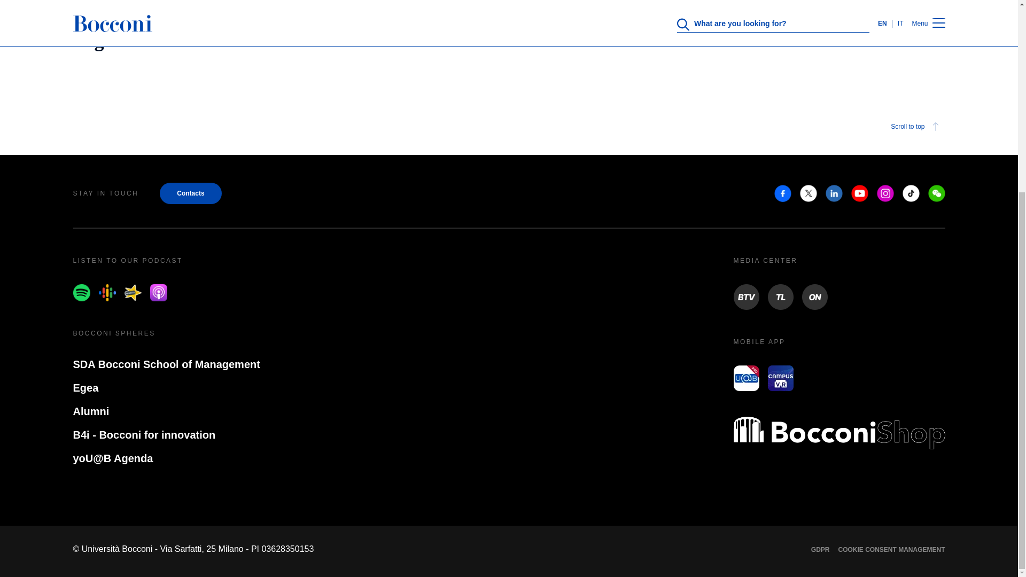 The image size is (1026, 577). Describe the element at coordinates (158, 293) in the screenshot. I see `Apple podcast` at that location.